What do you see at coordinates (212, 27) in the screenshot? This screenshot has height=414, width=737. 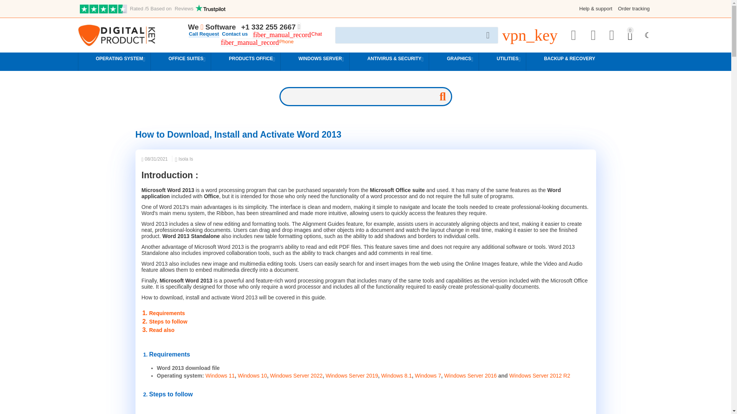 I see `We Software` at bounding box center [212, 27].